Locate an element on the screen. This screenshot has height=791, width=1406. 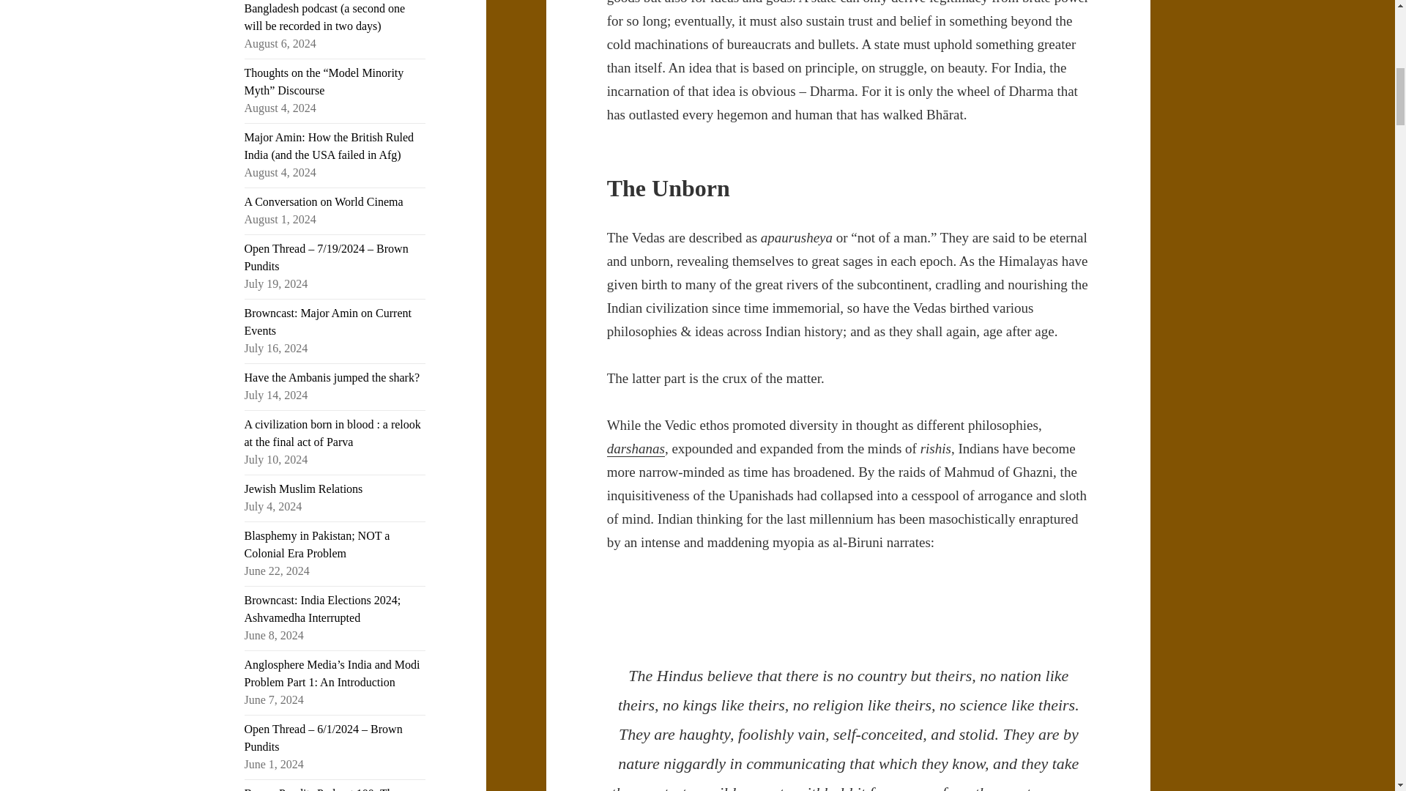
Browncast: India Elections 2024; Ashvamedha Interrupted is located at coordinates (322, 609).